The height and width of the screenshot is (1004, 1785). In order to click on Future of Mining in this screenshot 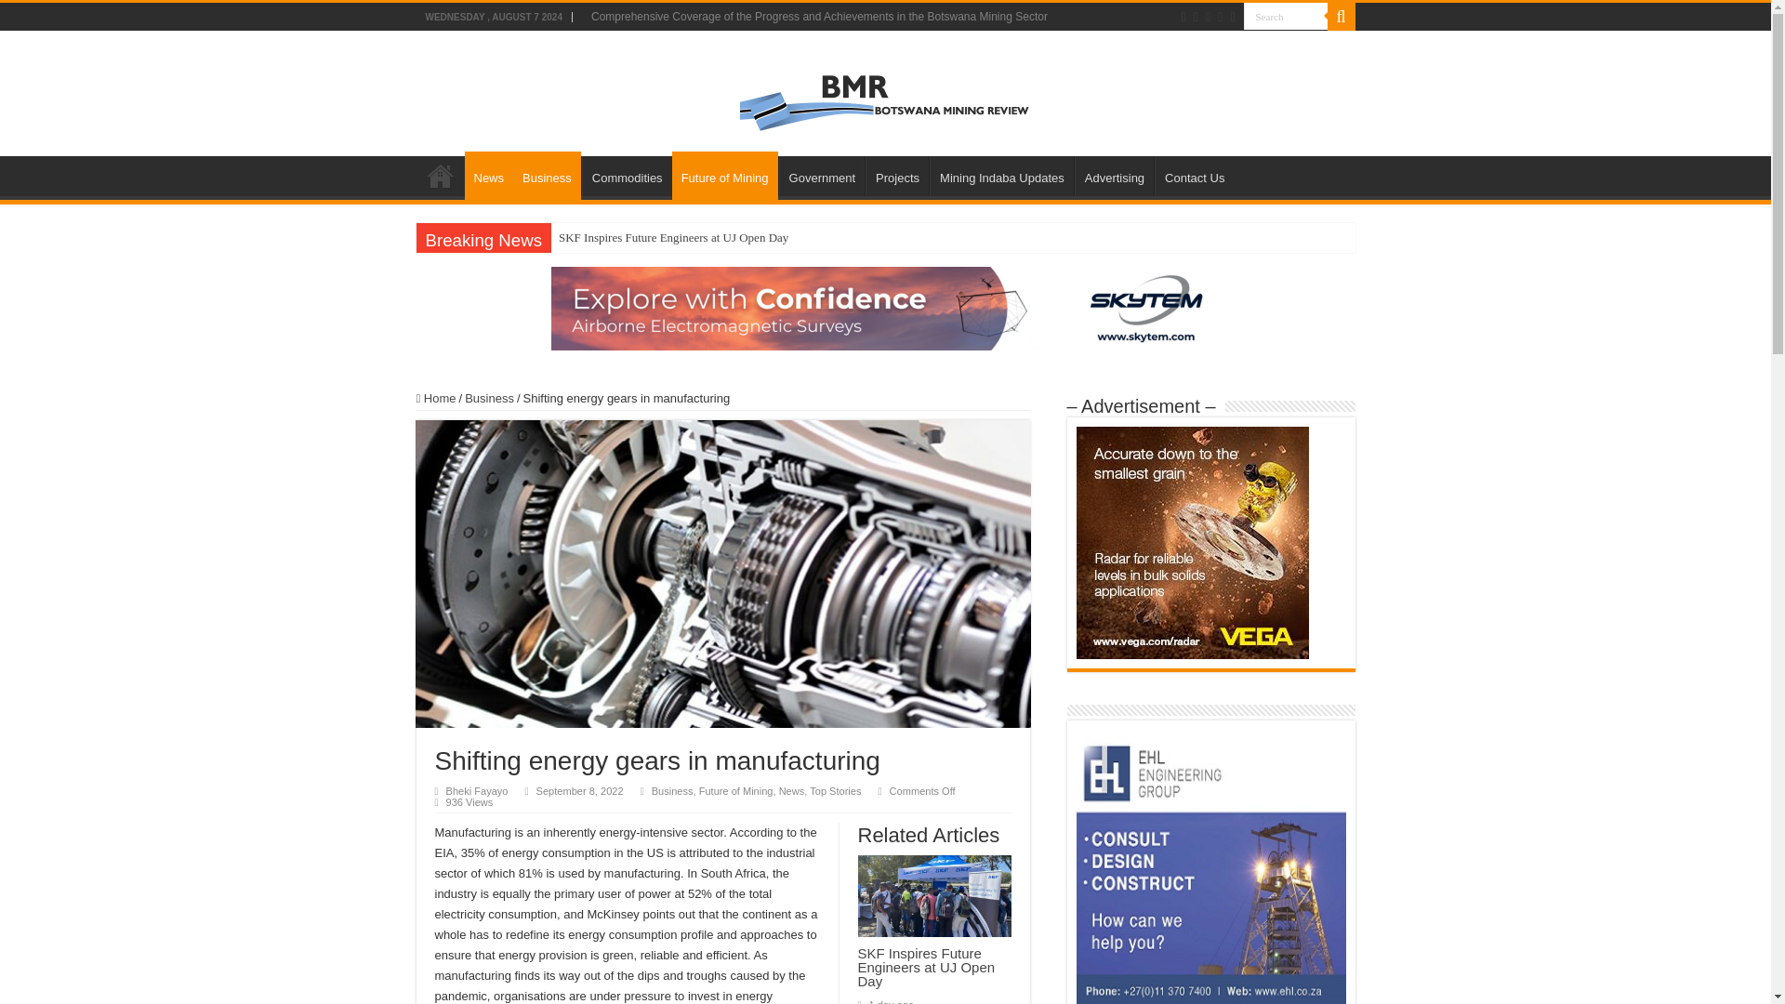, I will do `click(725, 175)`.